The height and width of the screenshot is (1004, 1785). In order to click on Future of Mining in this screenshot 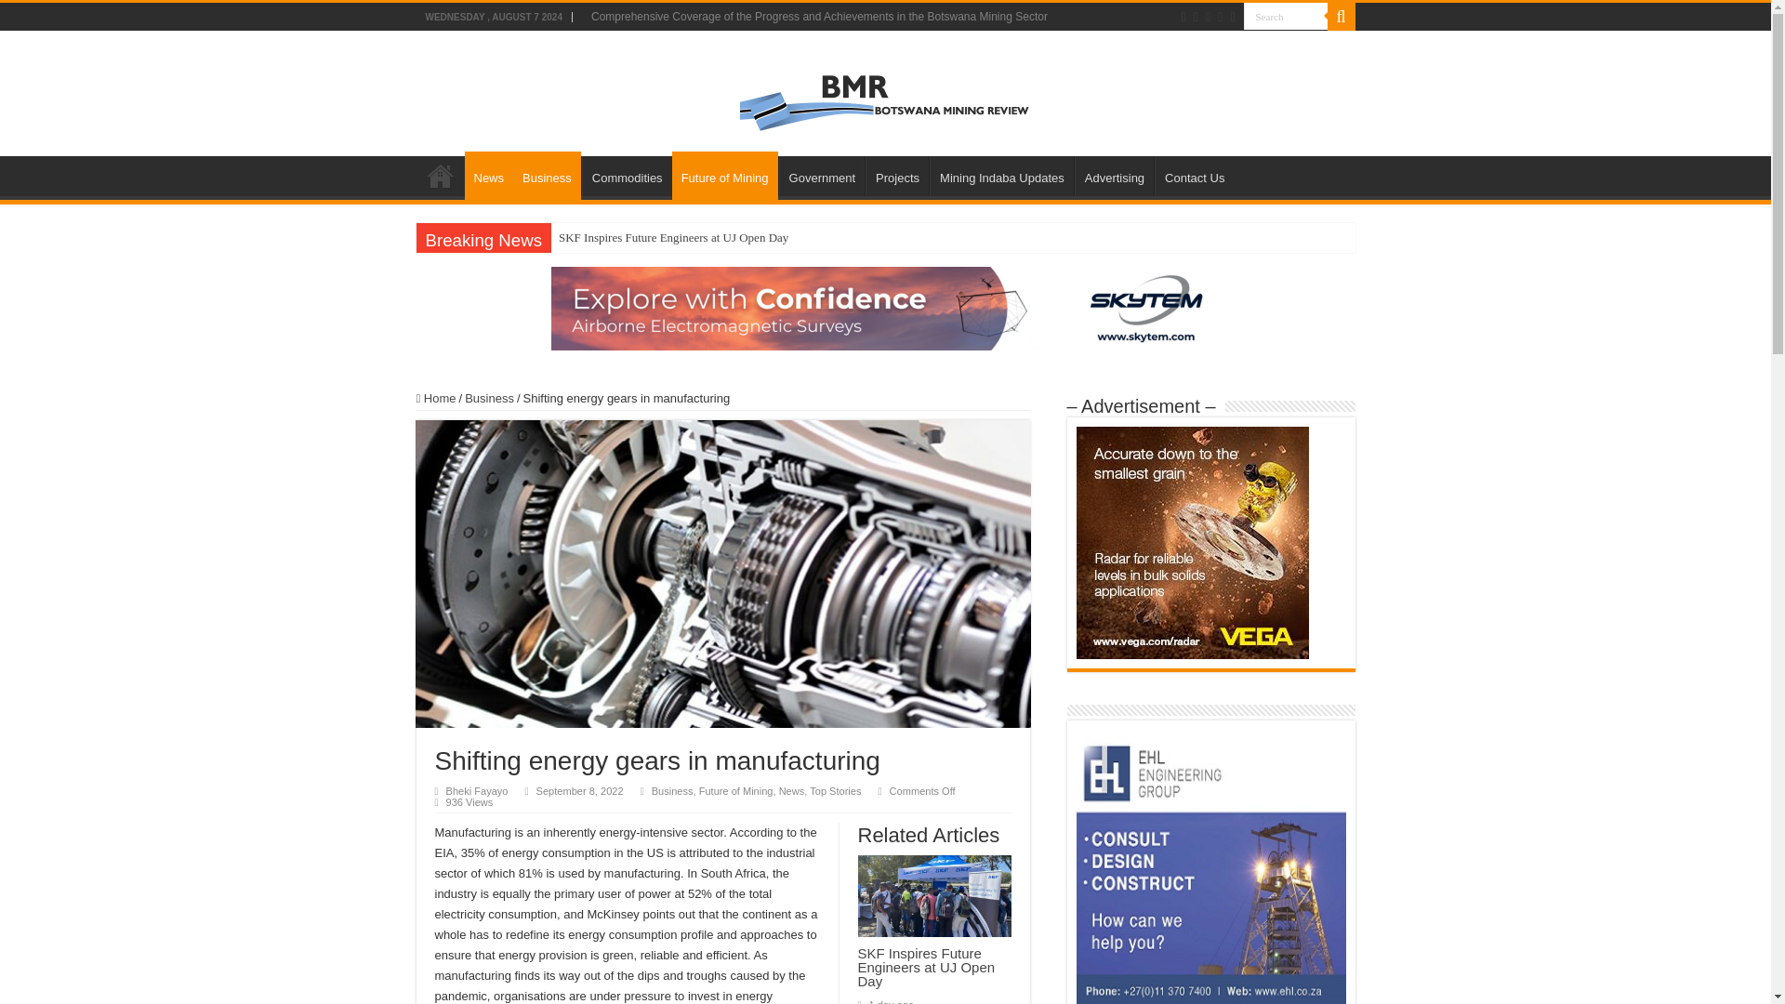, I will do `click(725, 175)`.